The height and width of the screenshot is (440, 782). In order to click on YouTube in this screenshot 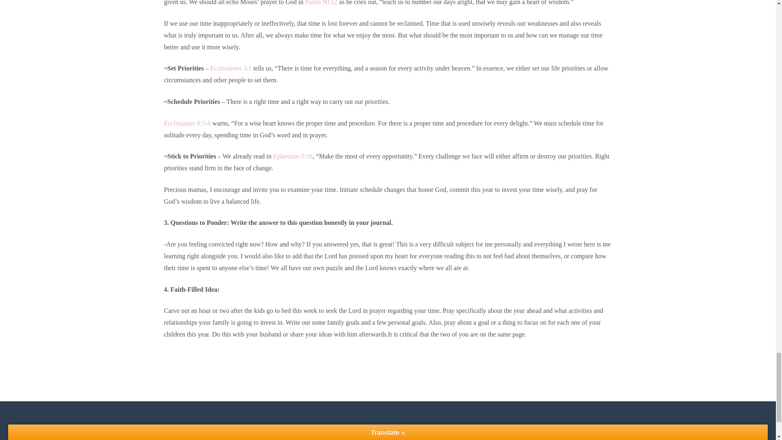, I will do `click(371, 435)`.